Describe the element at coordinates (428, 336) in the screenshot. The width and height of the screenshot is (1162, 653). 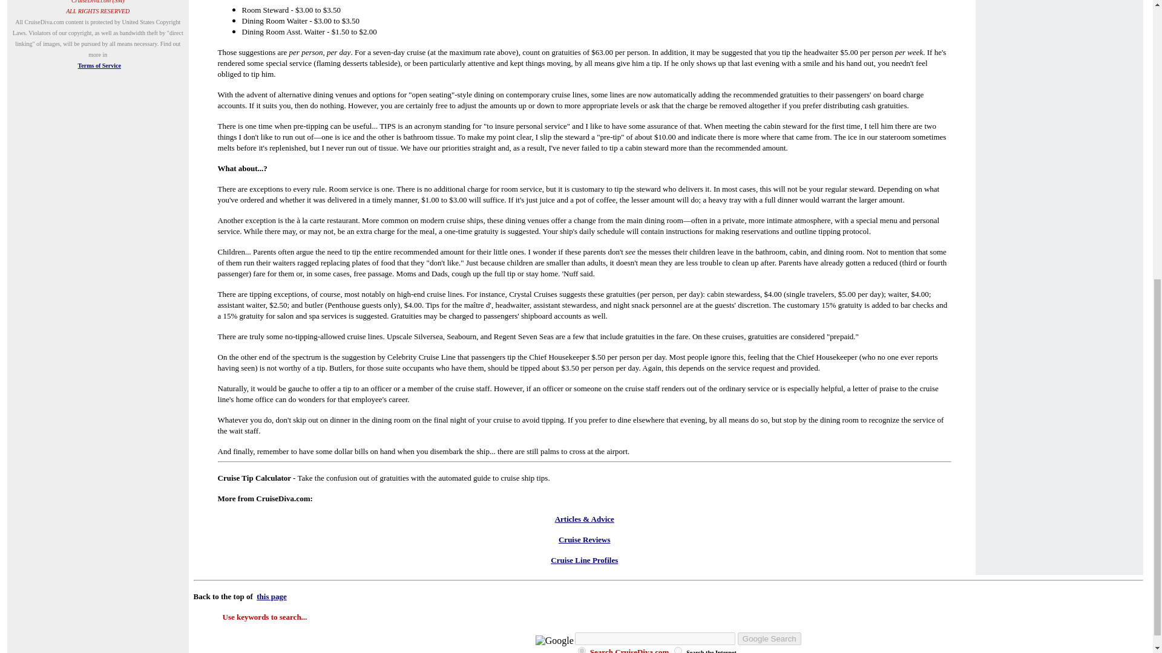
I see `Silversea` at that location.